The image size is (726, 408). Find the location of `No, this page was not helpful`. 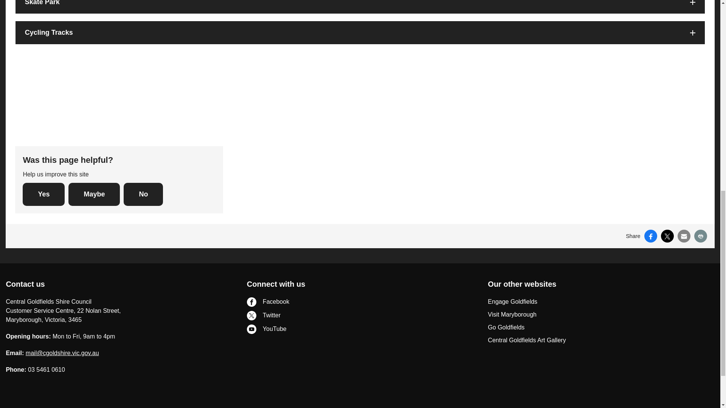

No, this page was not helpful is located at coordinates (143, 194).